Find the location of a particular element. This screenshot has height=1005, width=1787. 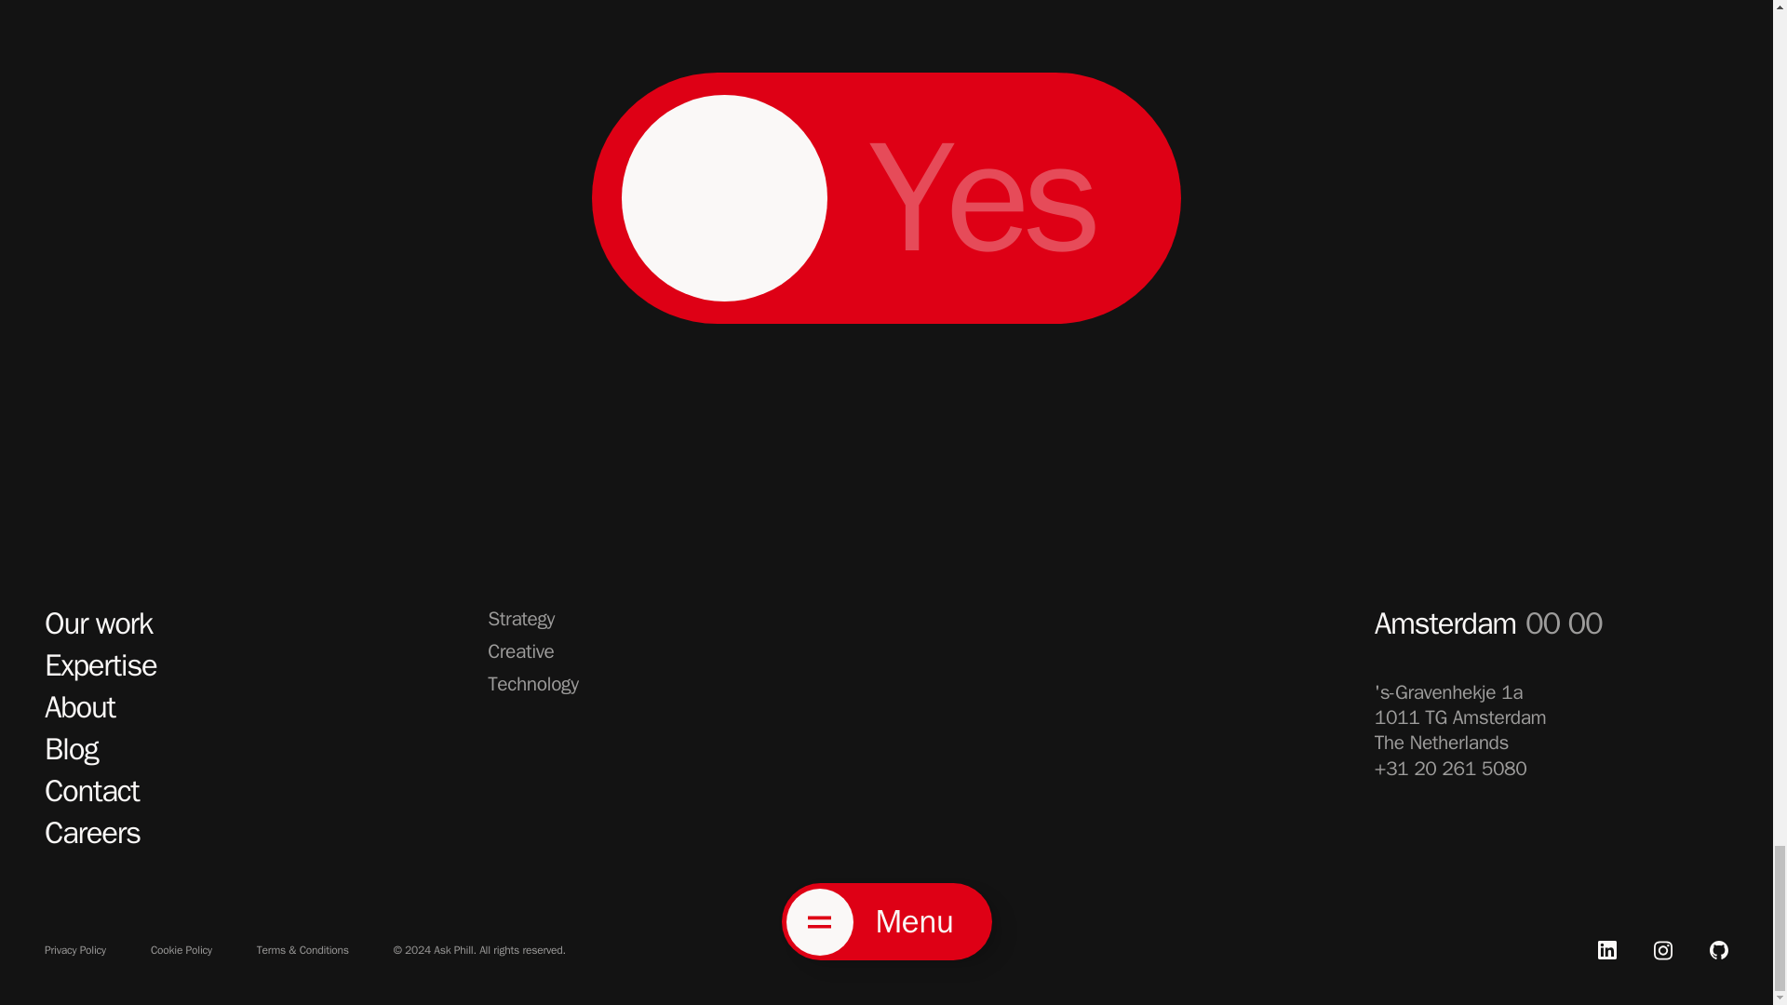

Blog is located at coordinates (71, 750).